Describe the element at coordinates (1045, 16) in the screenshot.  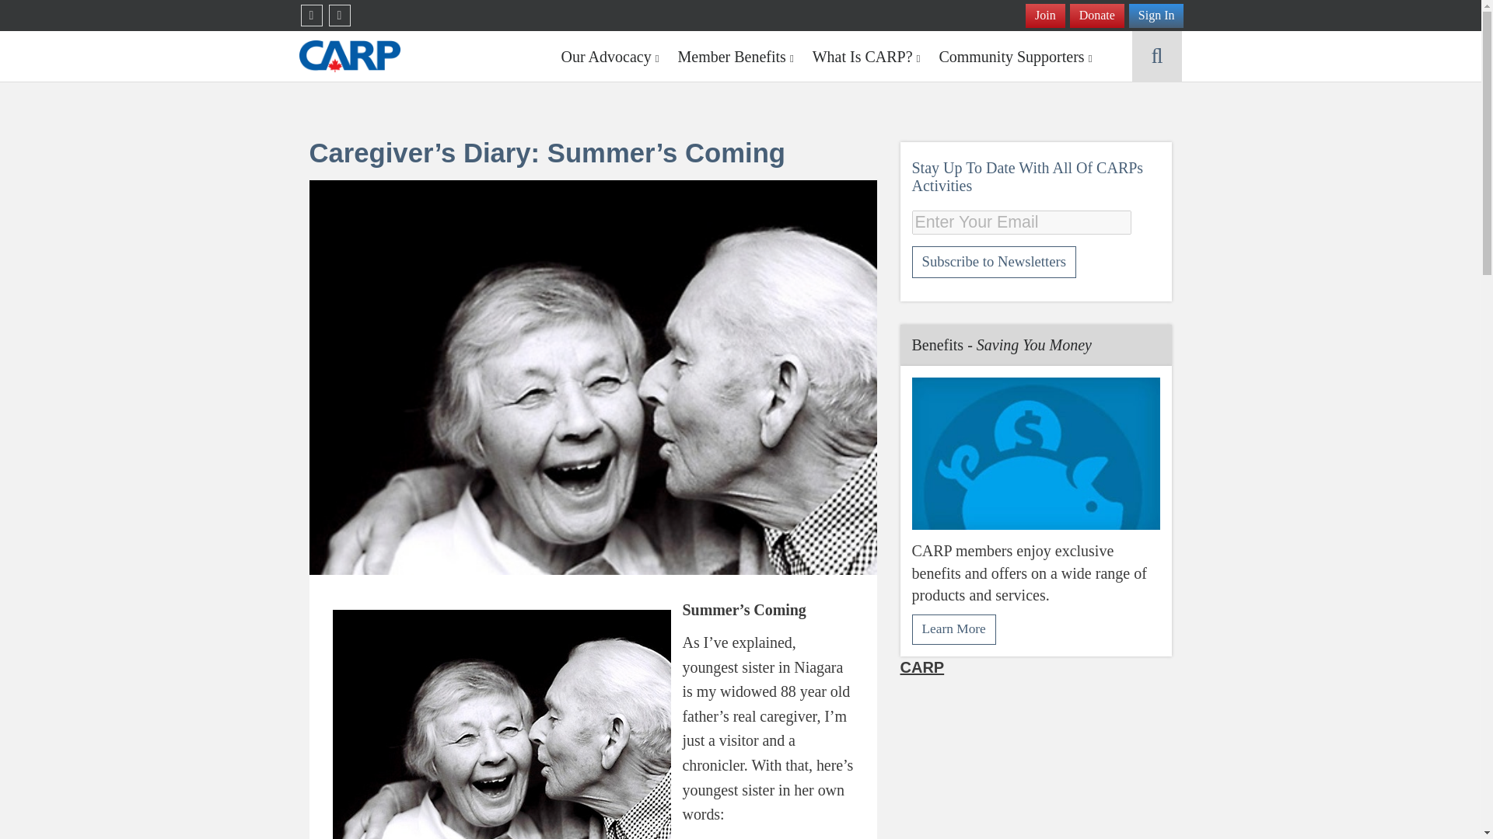
I see `Join` at that location.